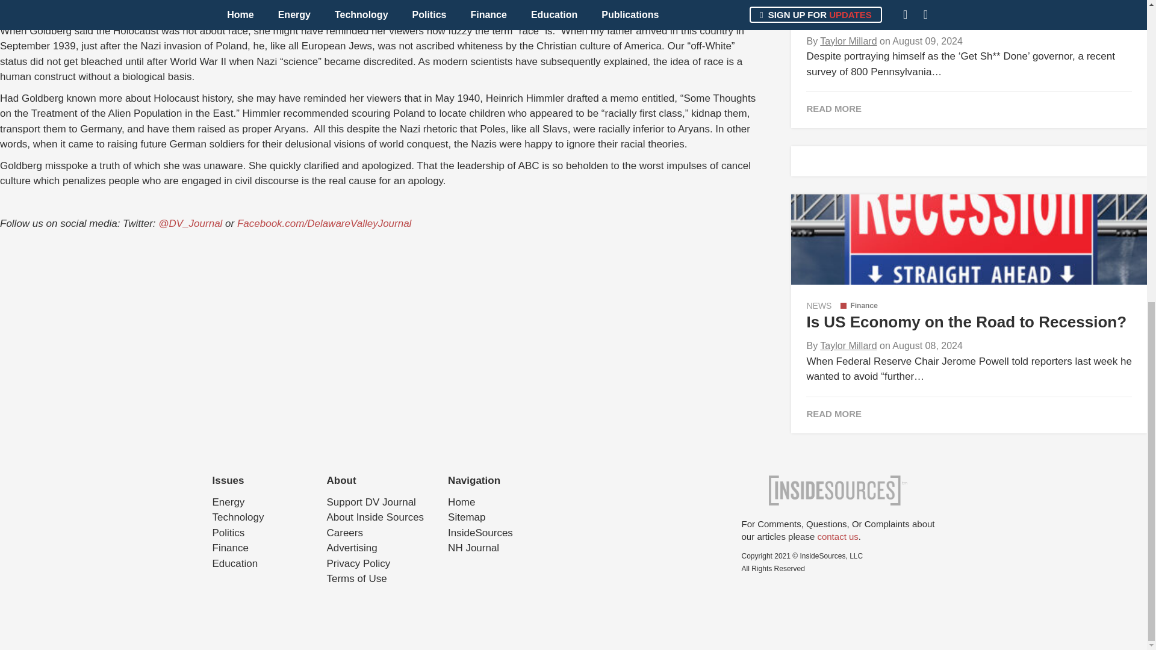  What do you see at coordinates (968, 414) in the screenshot?
I see `READ MORE` at bounding box center [968, 414].